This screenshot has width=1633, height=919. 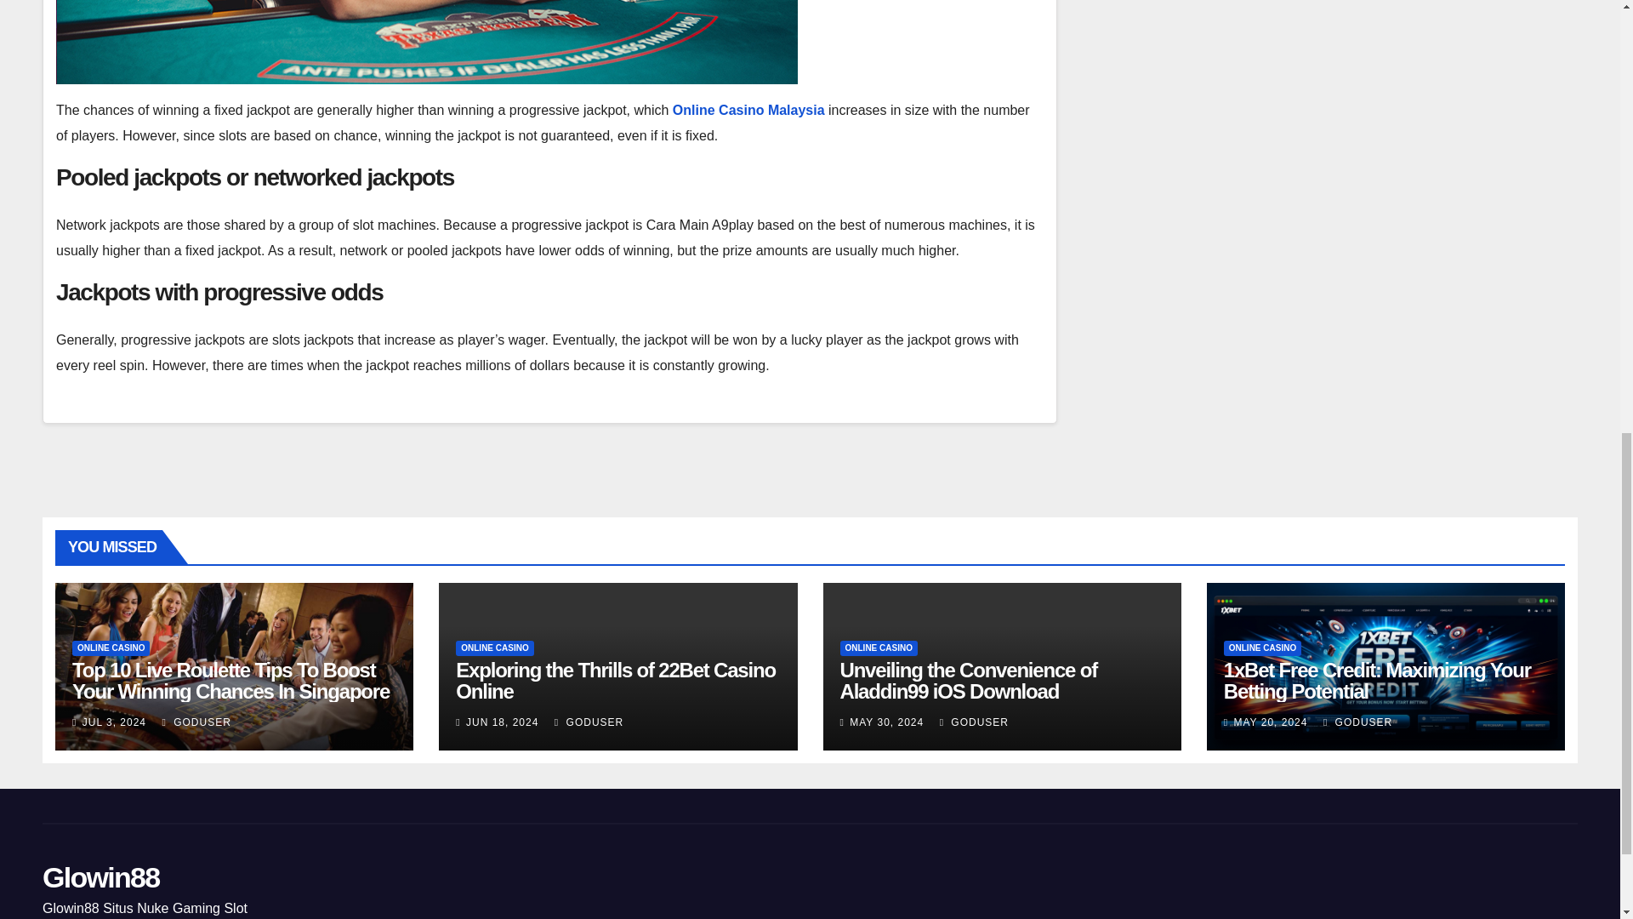 I want to click on Unveiling the Convenience of Aladdin99 iOS Download, so click(x=969, y=681).